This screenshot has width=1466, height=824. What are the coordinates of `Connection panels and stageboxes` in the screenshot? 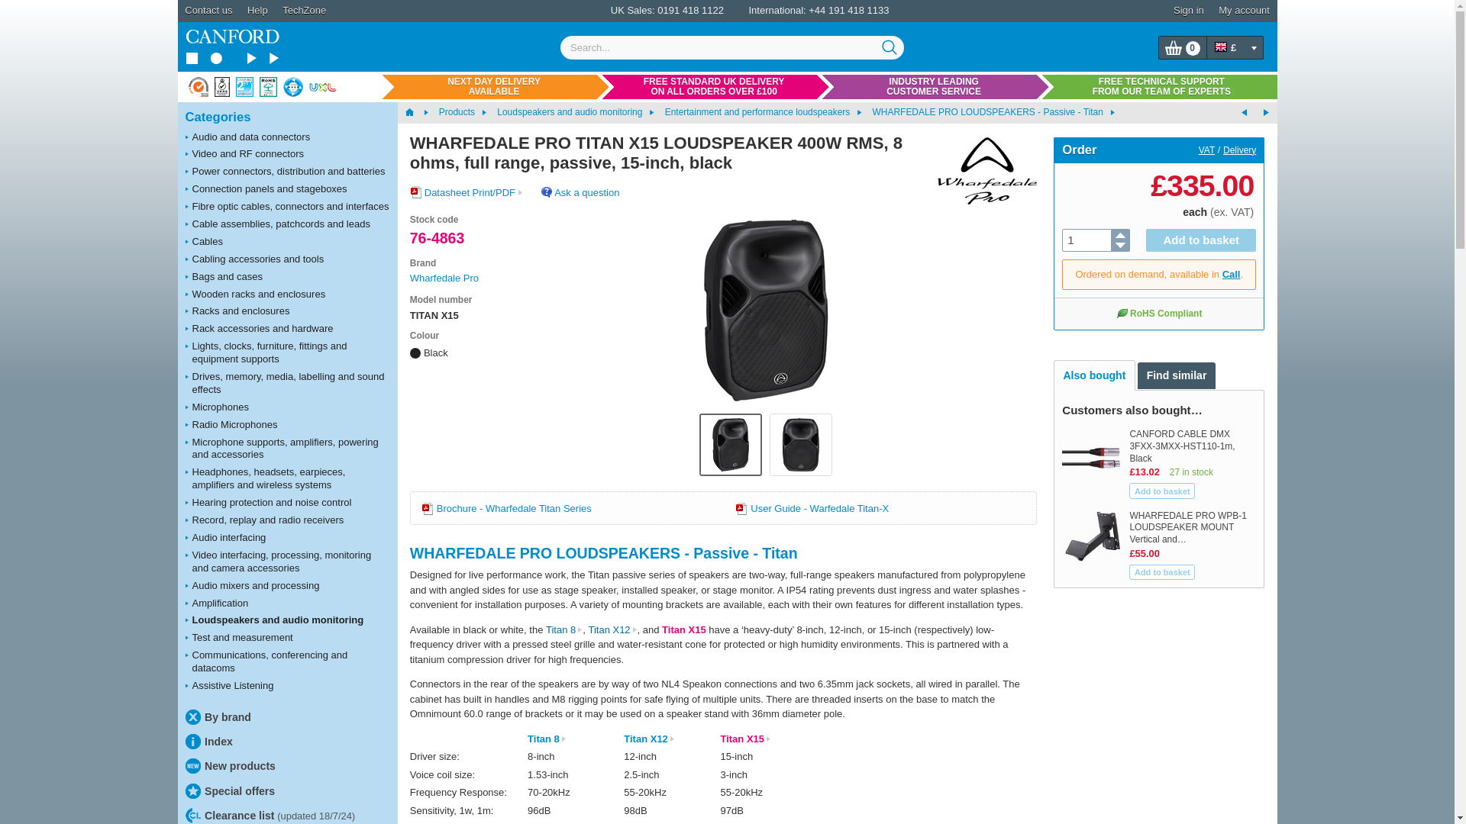 It's located at (287, 189).